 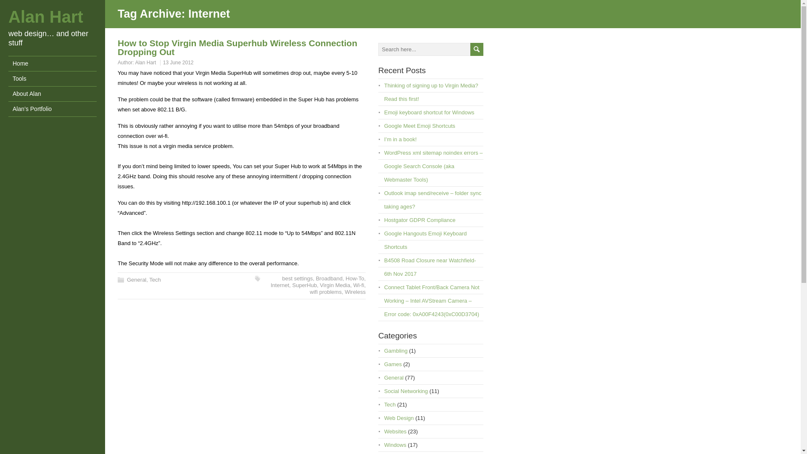 What do you see at coordinates (419, 125) in the screenshot?
I see `Google Meet Emoji Shortcuts` at bounding box center [419, 125].